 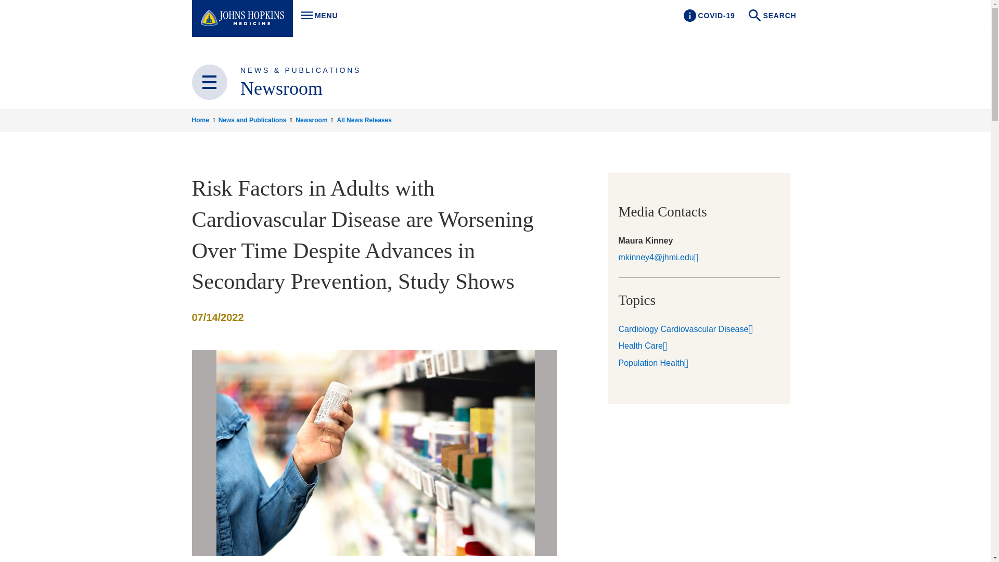 I want to click on News and Publications, so click(x=316, y=16).